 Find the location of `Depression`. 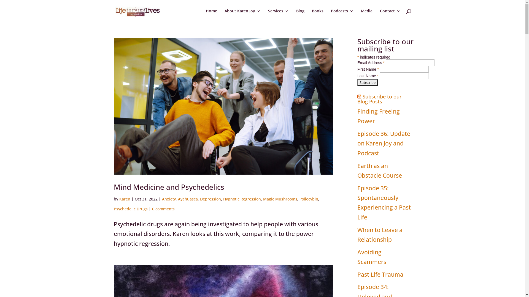

Depression is located at coordinates (210, 199).